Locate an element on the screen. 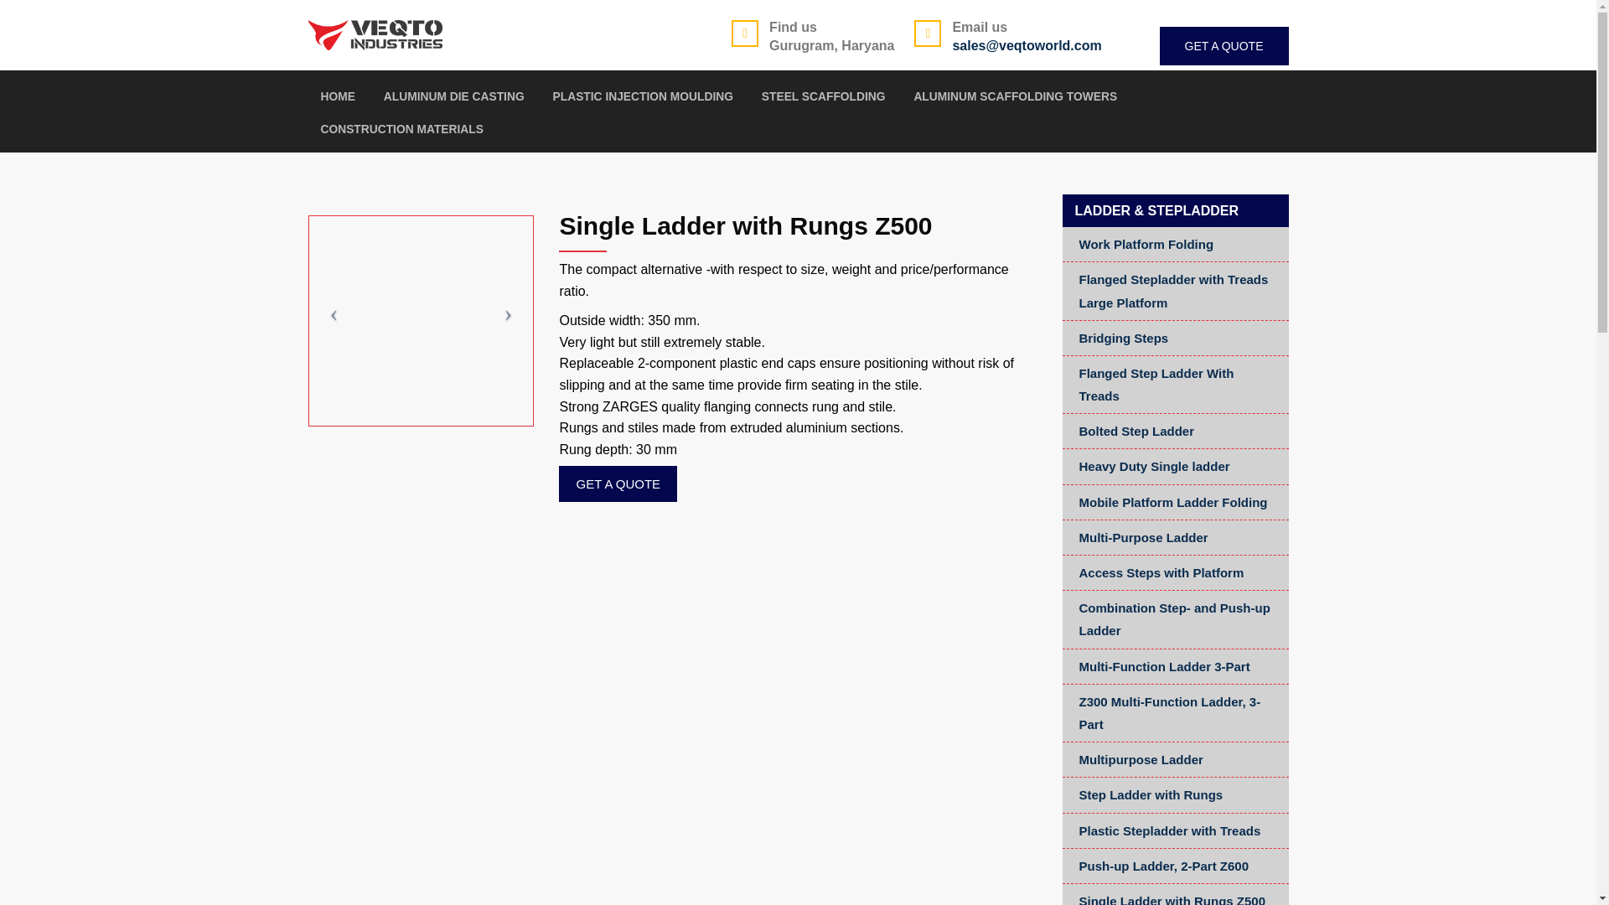 This screenshot has width=1609, height=905. HOME is located at coordinates (337, 106).